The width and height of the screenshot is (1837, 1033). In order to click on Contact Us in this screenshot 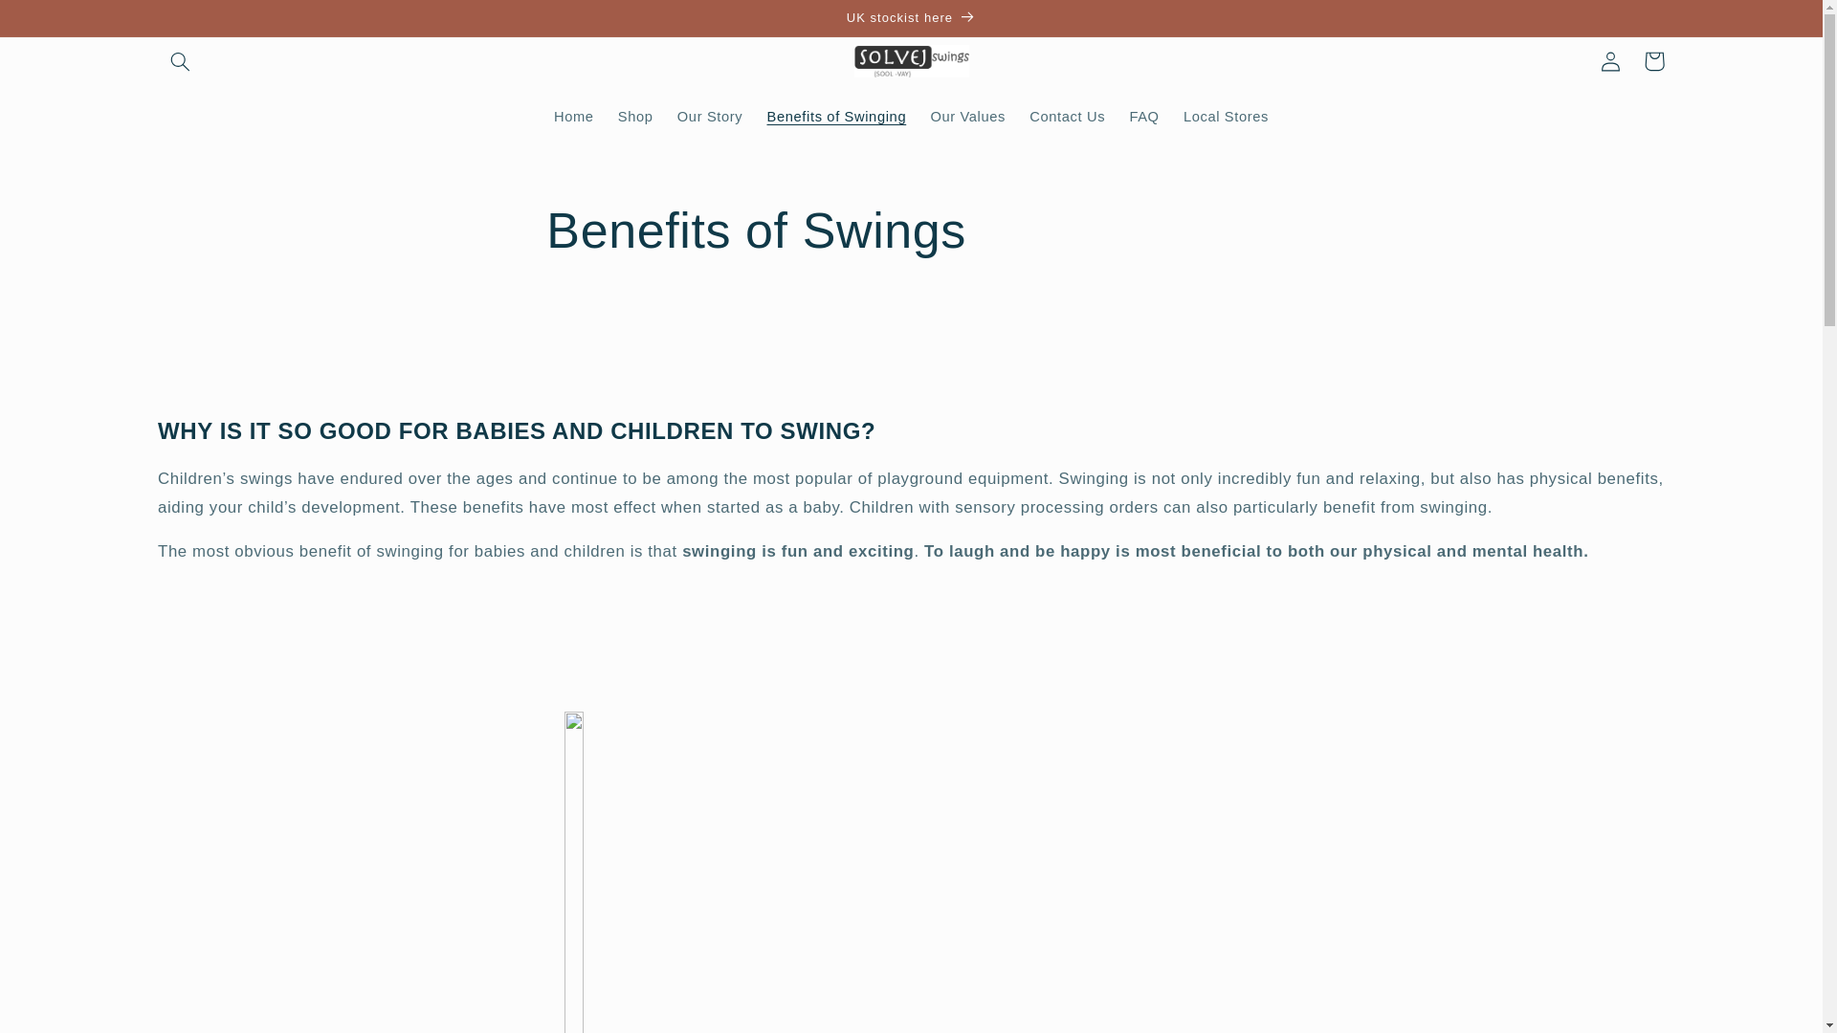, I will do `click(1067, 117)`.